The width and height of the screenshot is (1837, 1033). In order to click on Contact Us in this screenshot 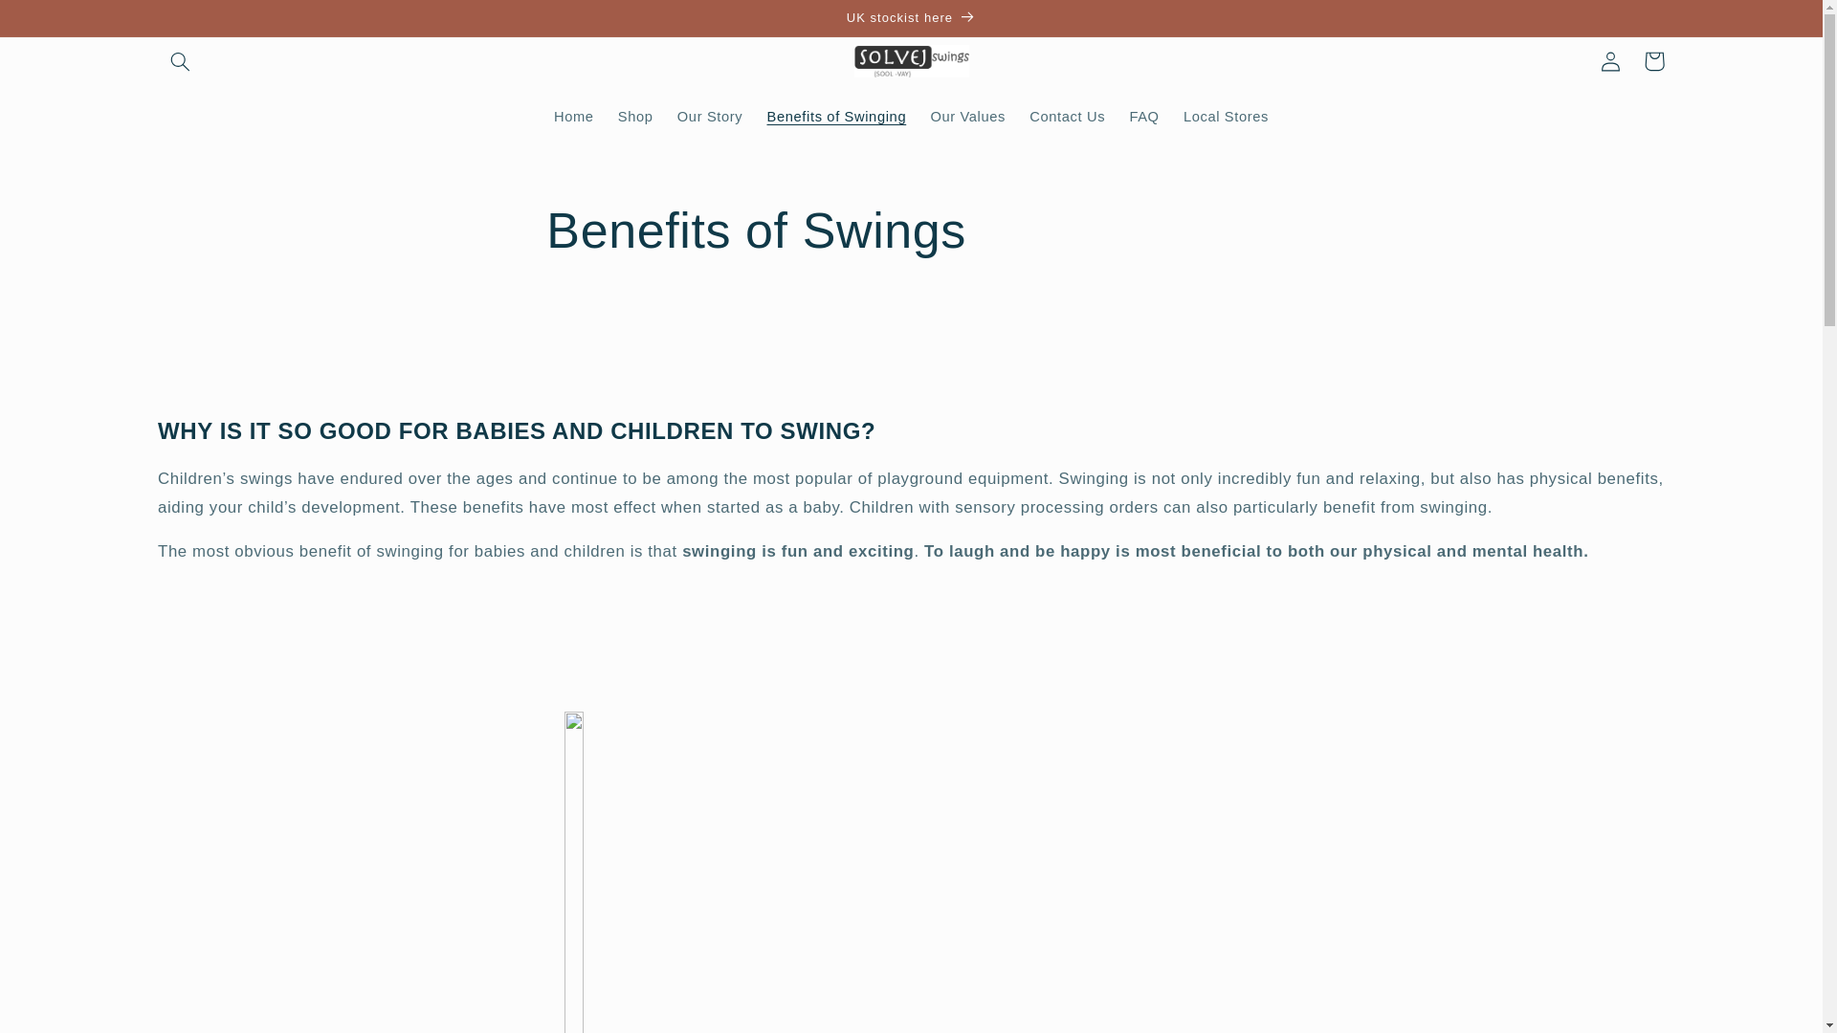, I will do `click(1067, 117)`.